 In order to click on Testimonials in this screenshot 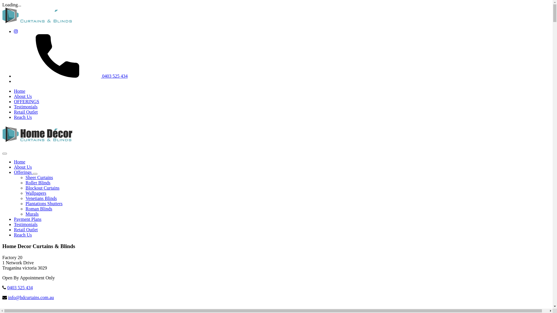, I will do `click(26, 107)`.